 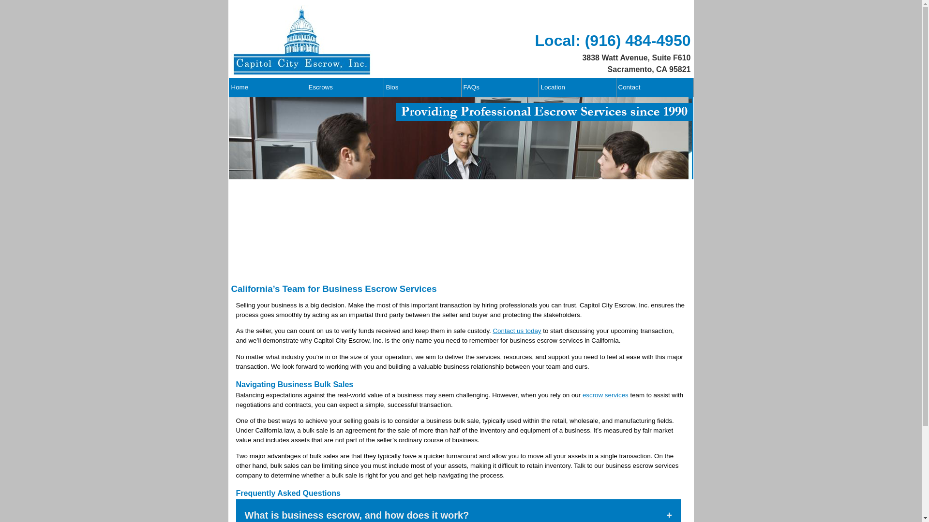 I want to click on Contact, so click(x=654, y=87).